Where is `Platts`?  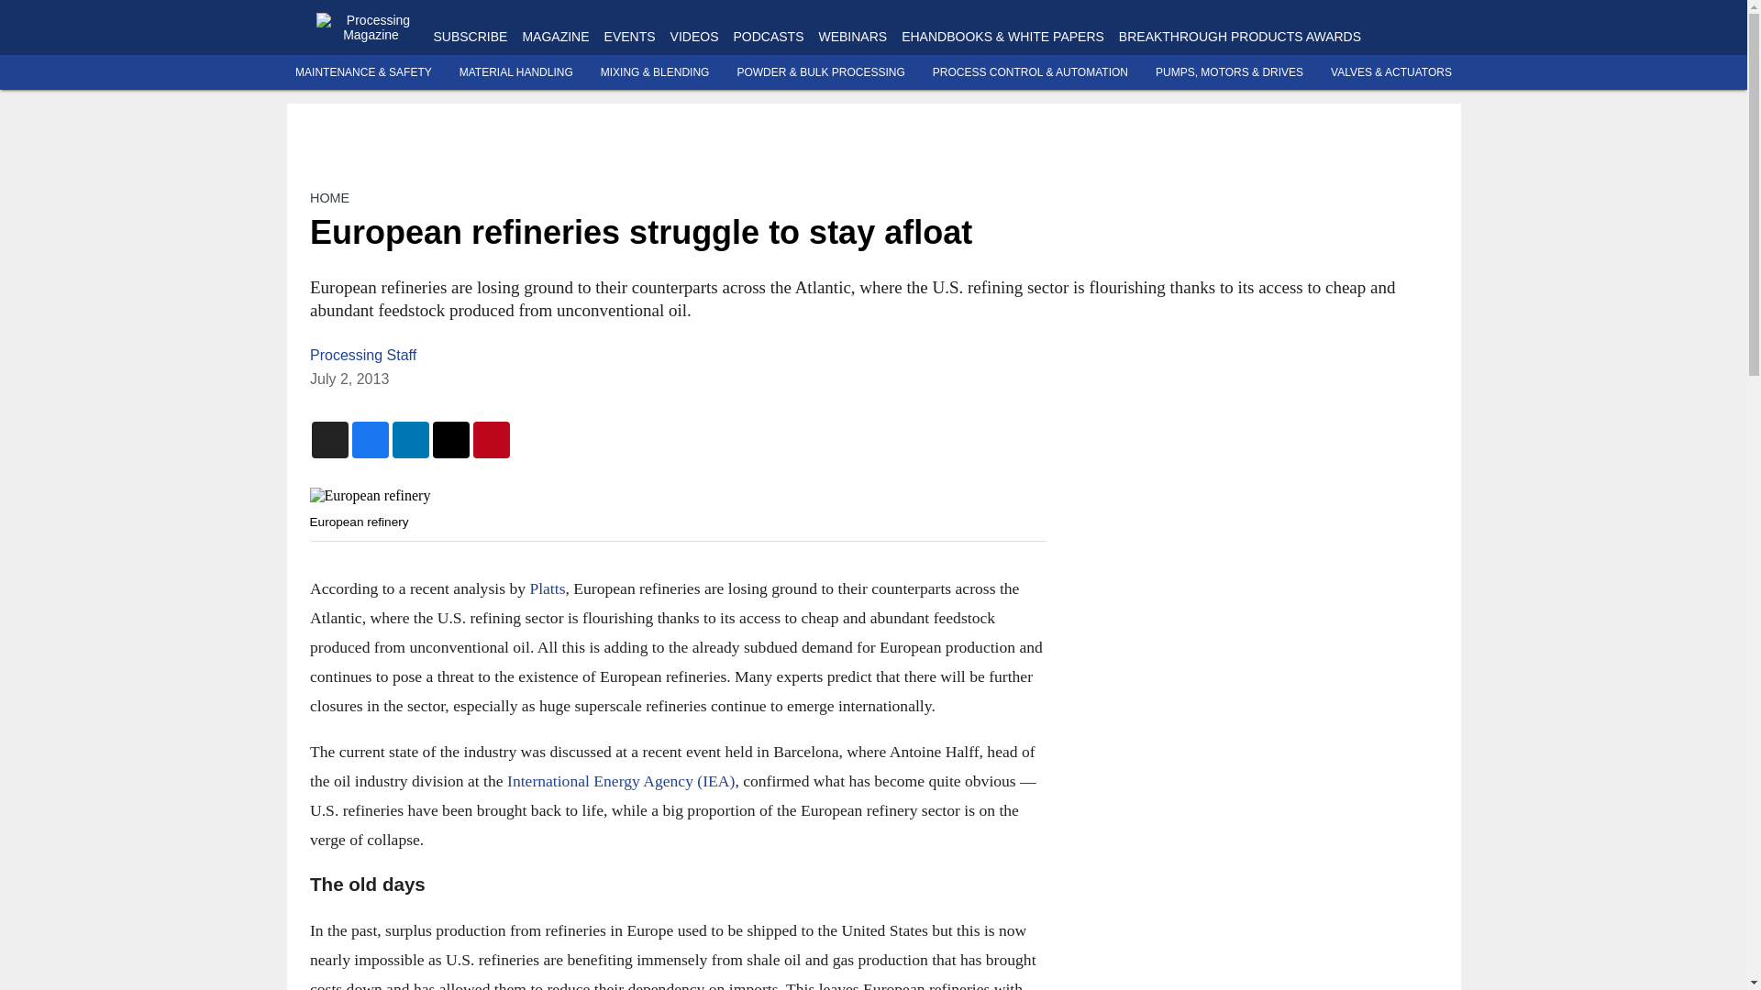 Platts is located at coordinates (547, 588).